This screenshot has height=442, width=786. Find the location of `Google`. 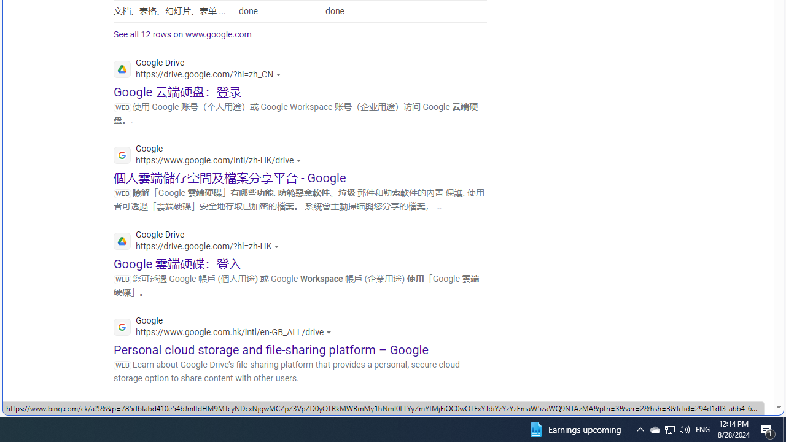

Google is located at coordinates (226, 328).